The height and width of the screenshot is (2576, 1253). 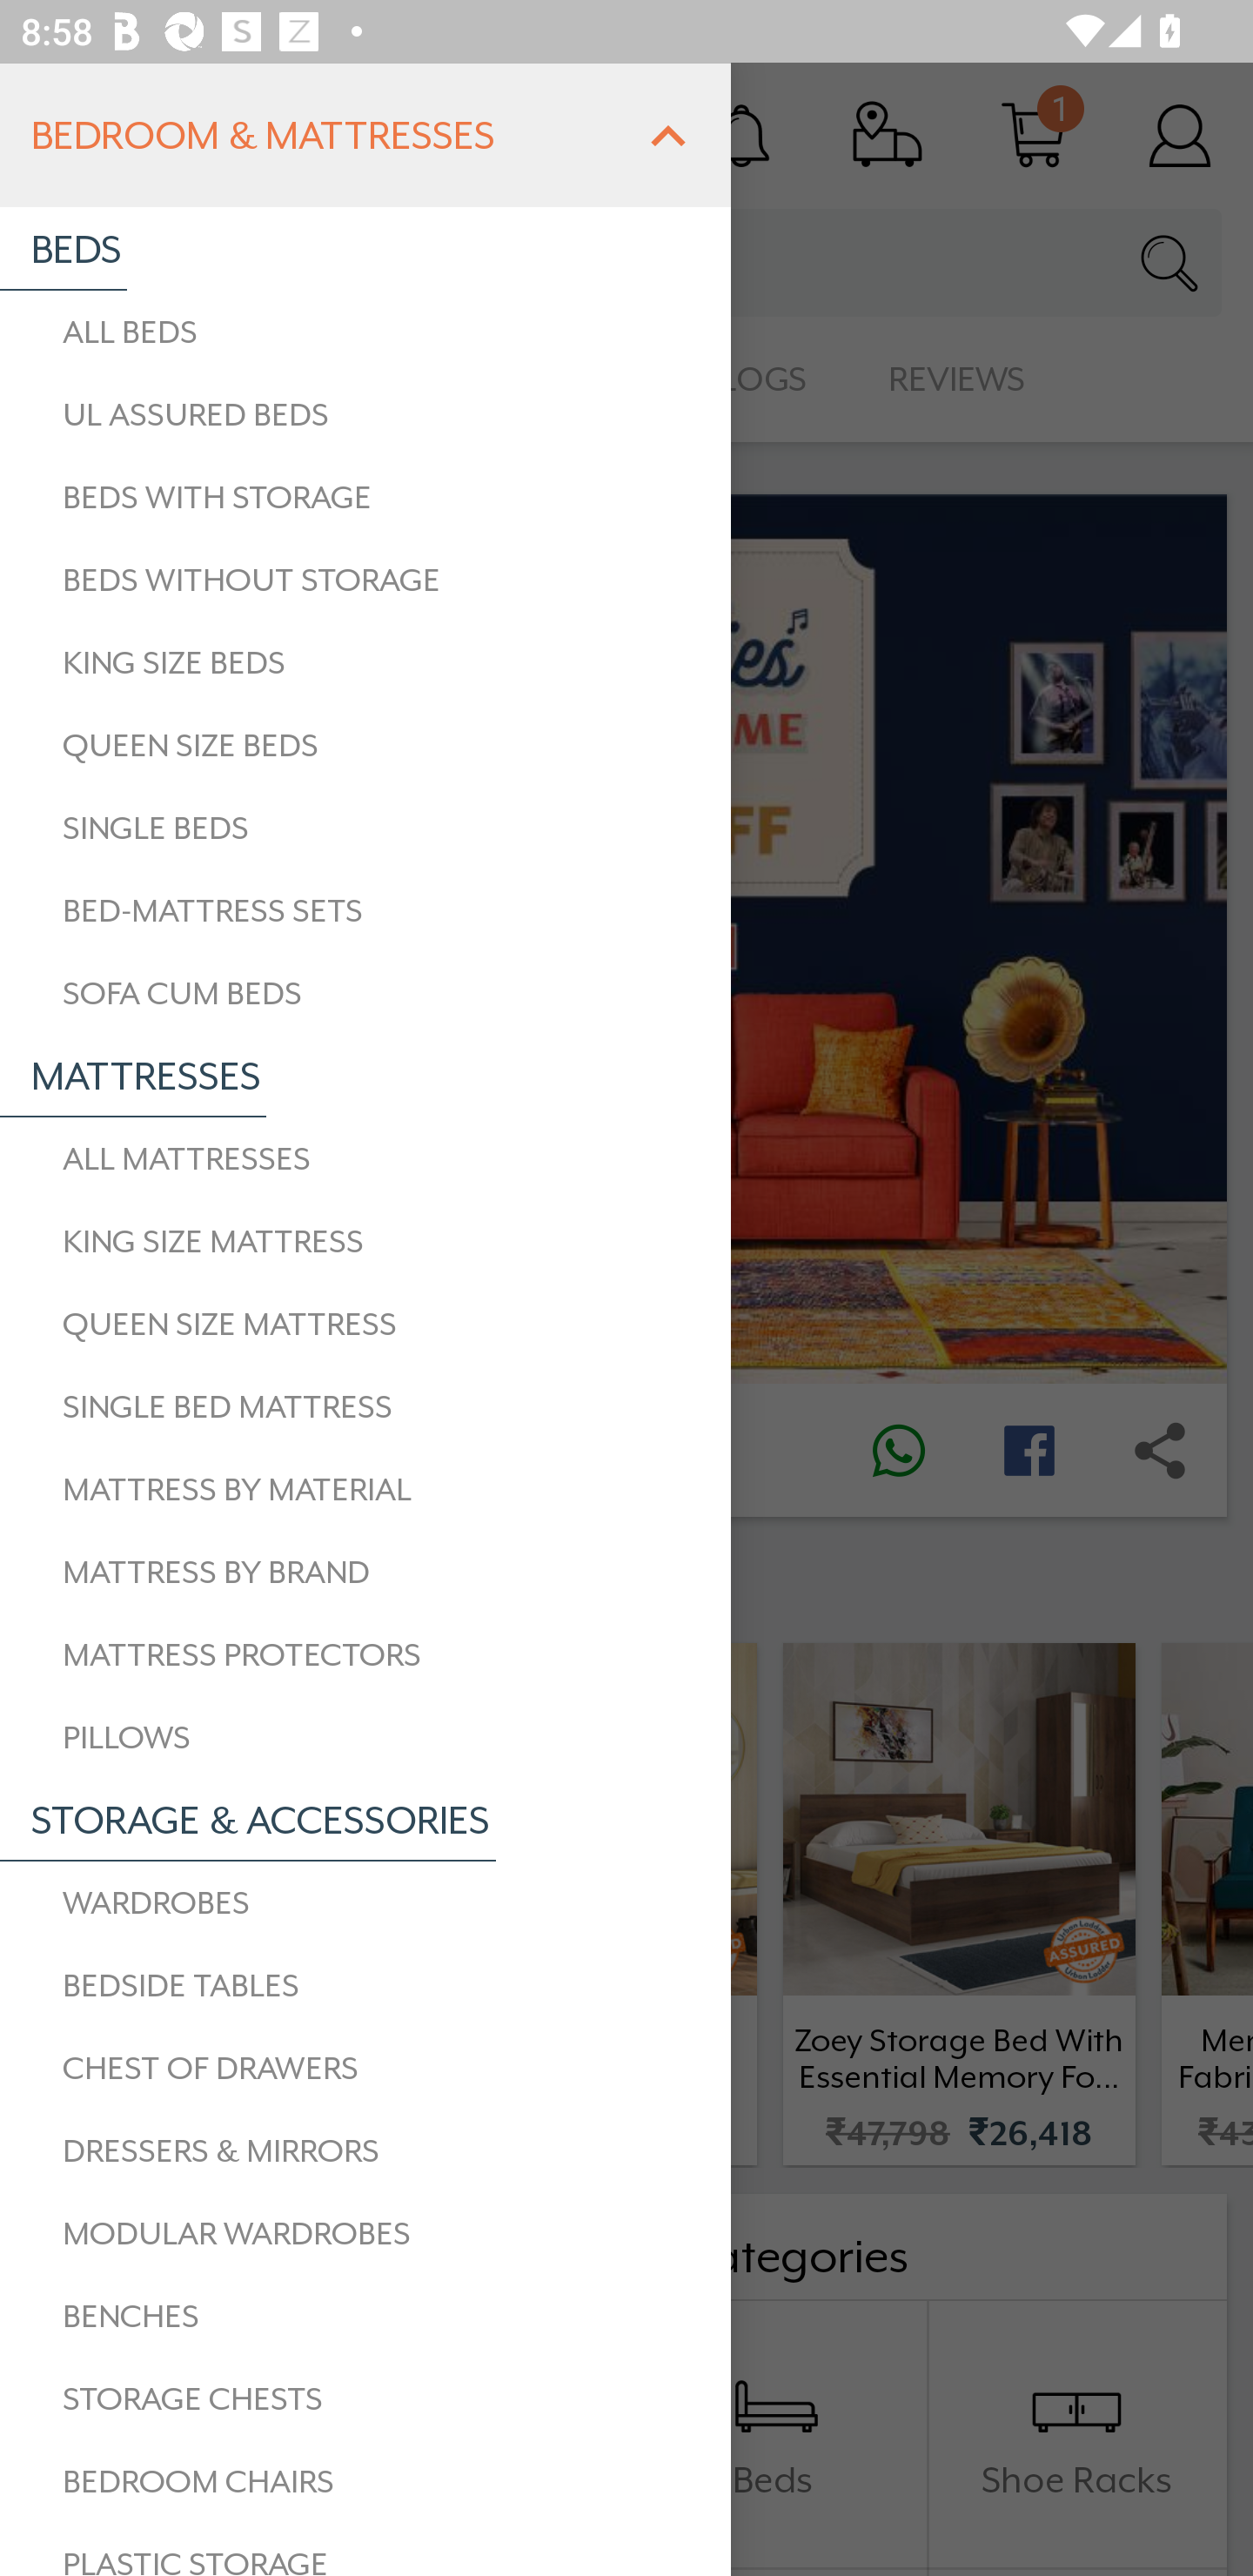 What do you see at coordinates (365, 1159) in the screenshot?
I see `ALL MATTRESSES` at bounding box center [365, 1159].